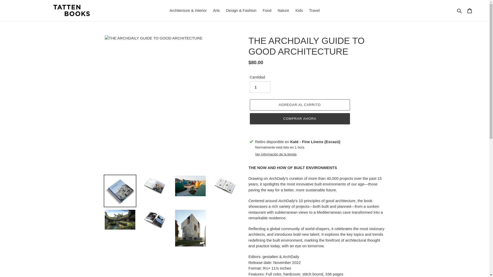 This screenshot has height=277, width=493. I want to click on 1, so click(260, 87).